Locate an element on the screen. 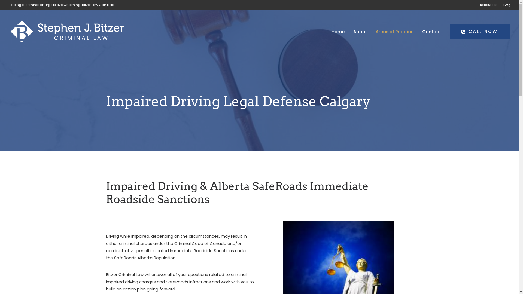 This screenshot has width=523, height=294. Resources is located at coordinates (490, 5).